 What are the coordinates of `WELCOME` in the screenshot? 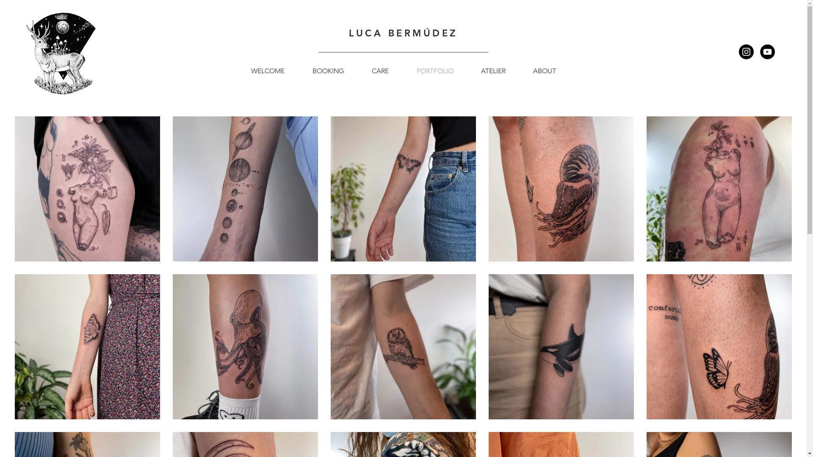 It's located at (268, 71).